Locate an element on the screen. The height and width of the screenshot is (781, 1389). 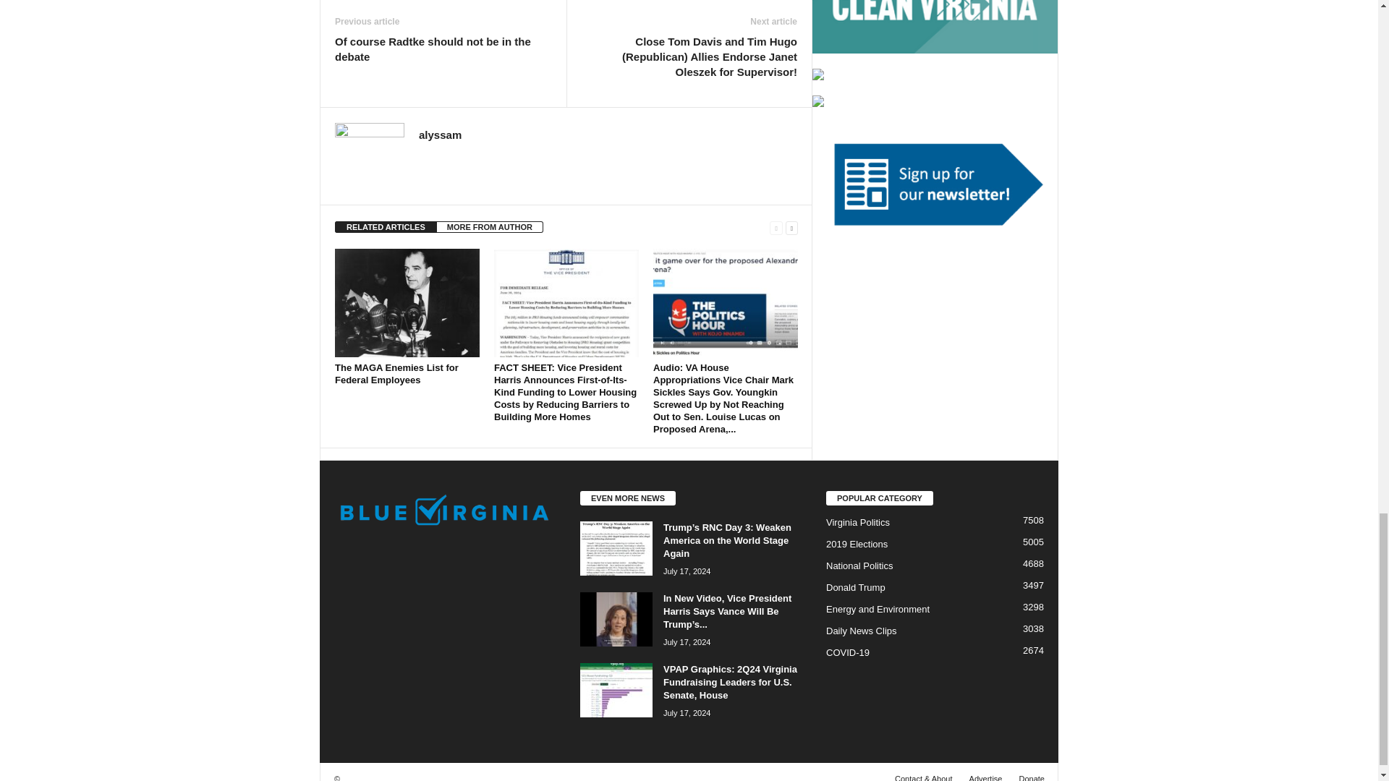
The MAGA Enemies List for Federal Employees is located at coordinates (407, 302).